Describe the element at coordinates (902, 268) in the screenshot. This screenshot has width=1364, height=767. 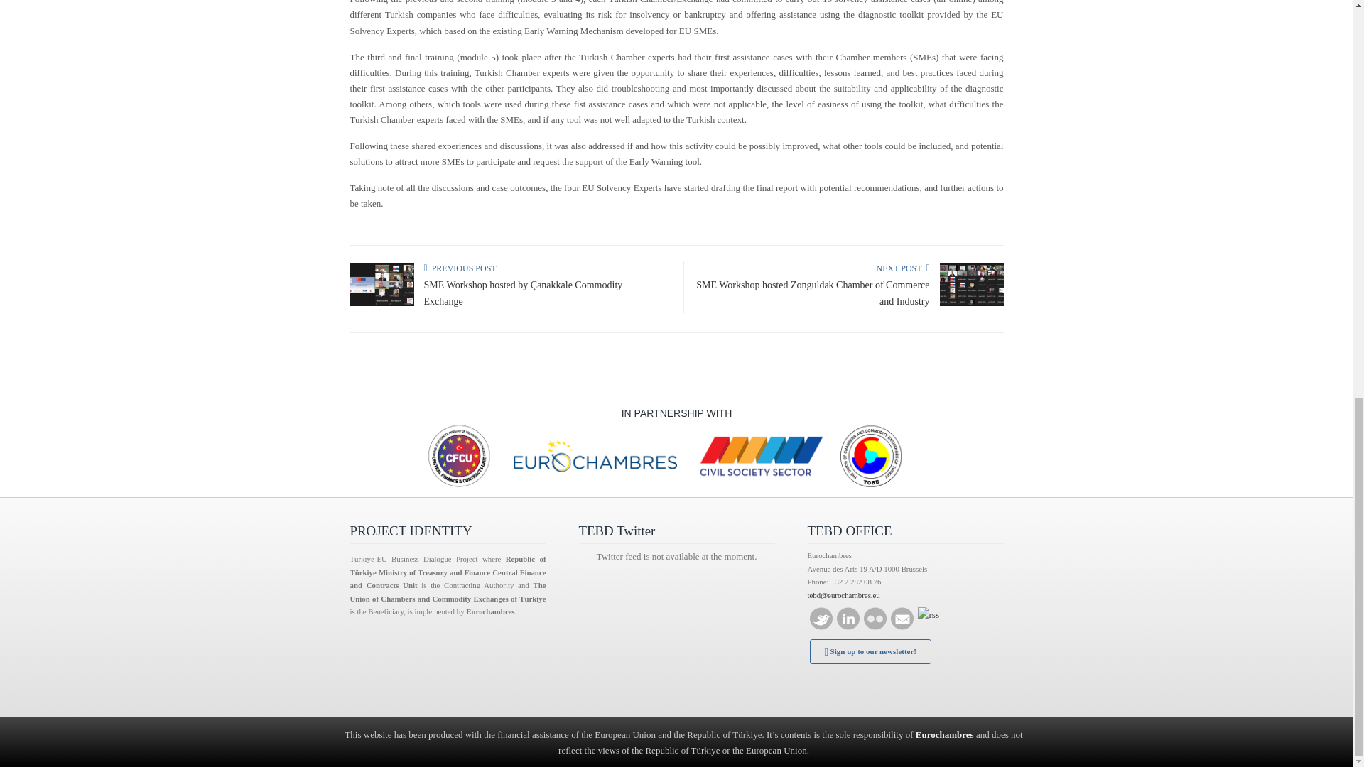
I see `Go to next post` at that location.